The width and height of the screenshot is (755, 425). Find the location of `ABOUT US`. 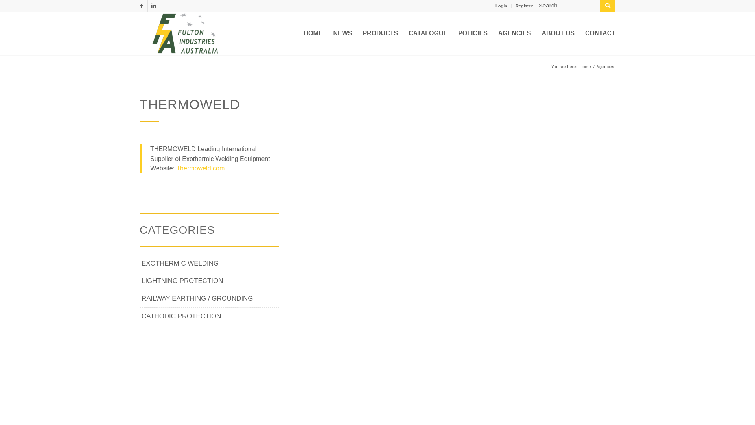

ABOUT US is located at coordinates (558, 33).